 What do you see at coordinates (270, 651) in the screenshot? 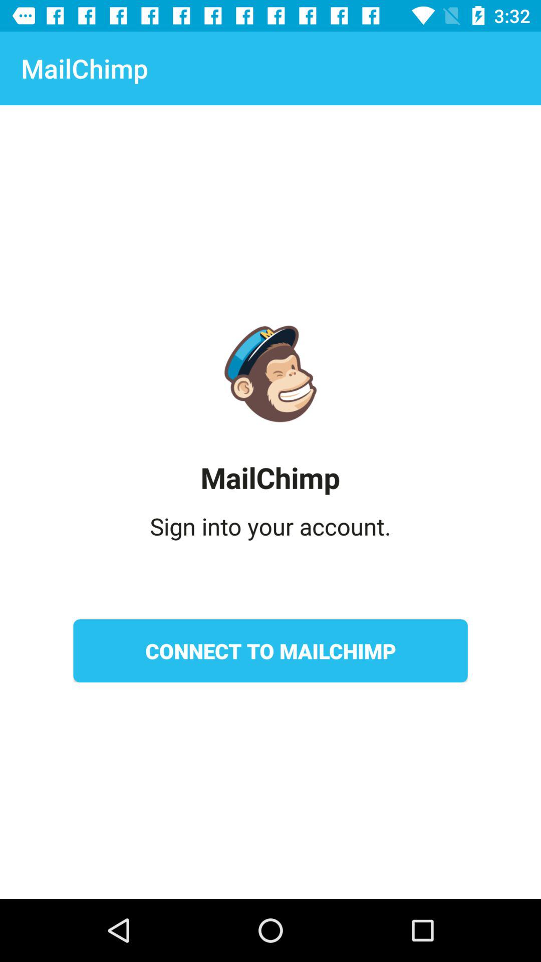
I see `scroll to the connect to mailchimp icon` at bounding box center [270, 651].